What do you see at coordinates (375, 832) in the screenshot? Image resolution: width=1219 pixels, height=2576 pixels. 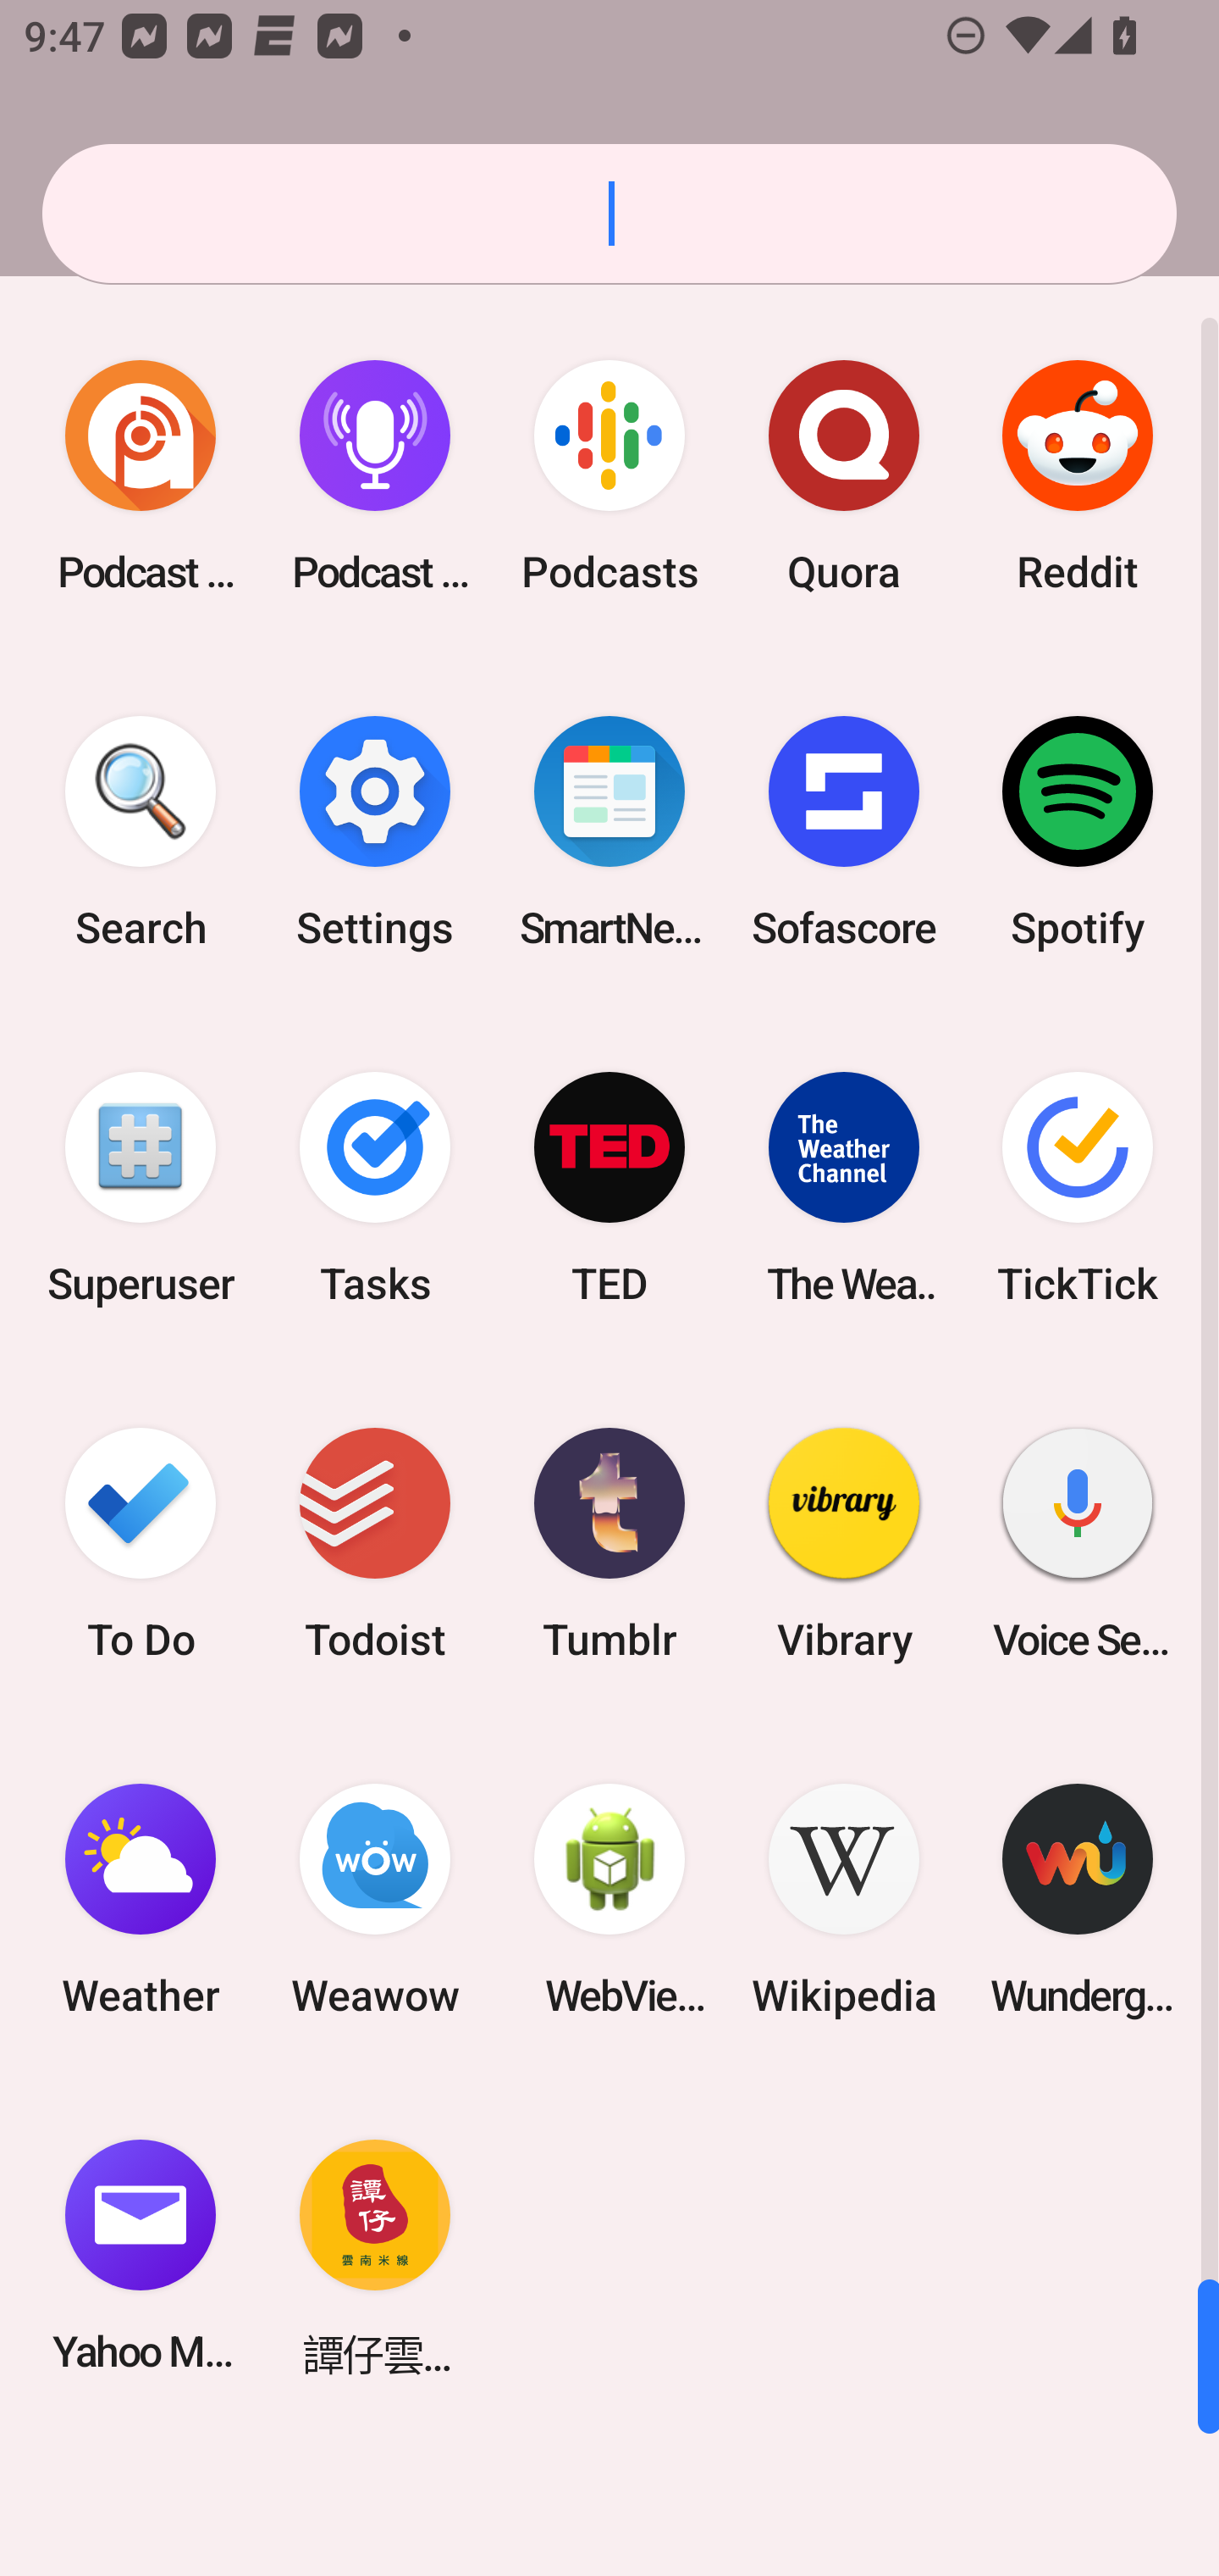 I see `Settings` at bounding box center [375, 832].